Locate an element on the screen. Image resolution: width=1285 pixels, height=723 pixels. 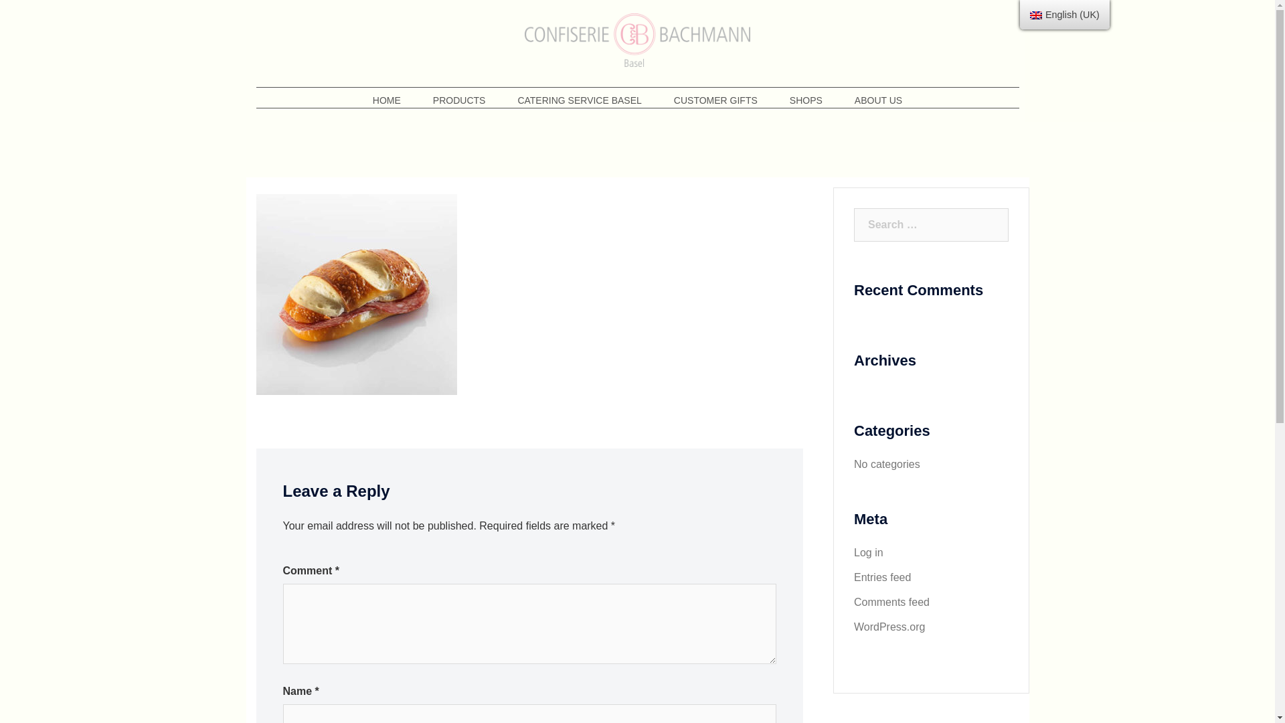
Log in is located at coordinates (869, 553).